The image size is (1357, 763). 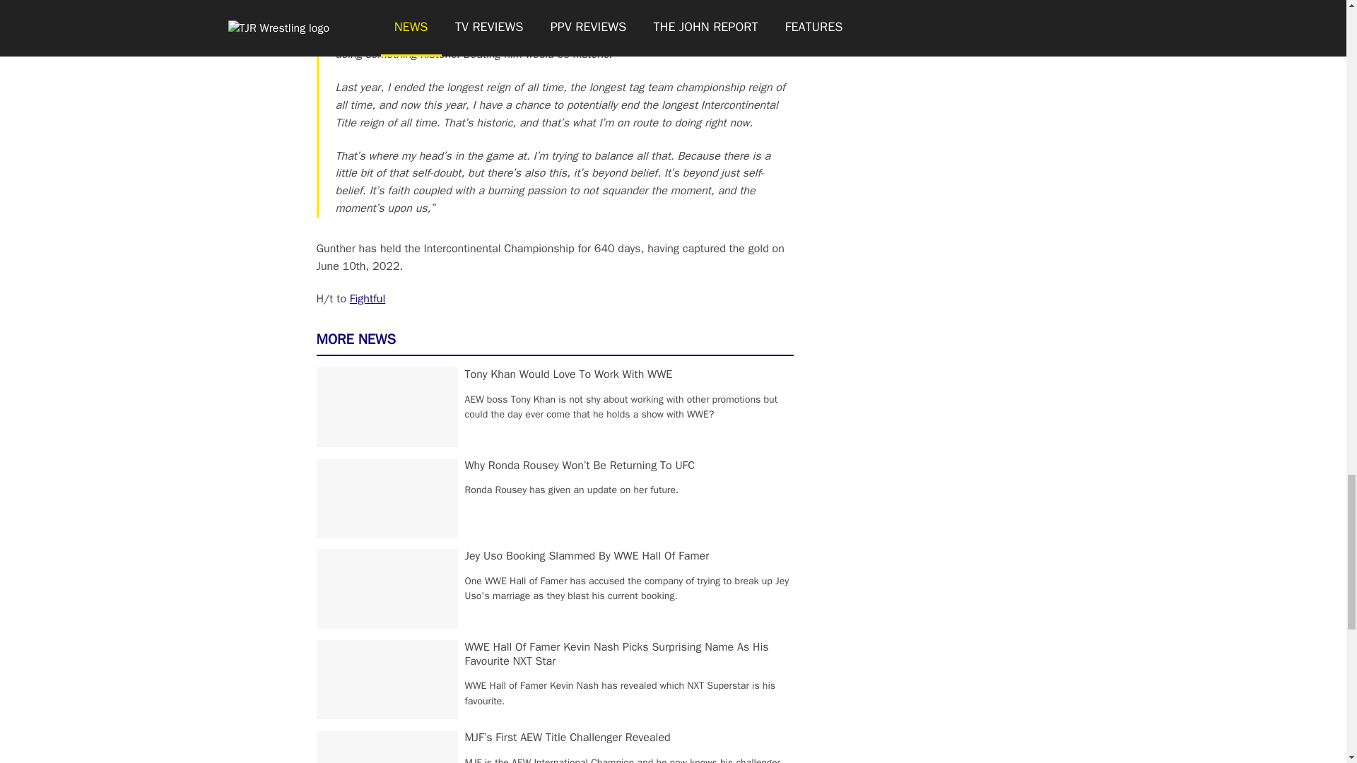 What do you see at coordinates (569, 374) in the screenshot?
I see `Tony Khan Would Love To Work With WWE` at bounding box center [569, 374].